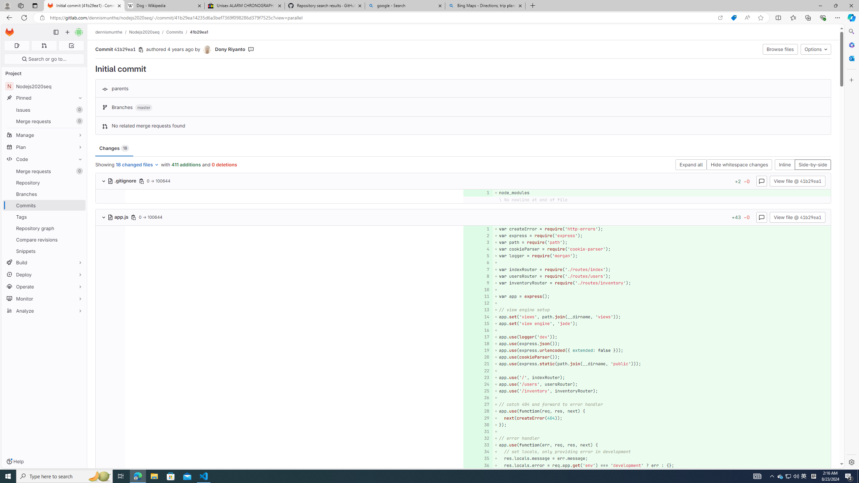 This screenshot has width=859, height=483. Describe the element at coordinates (109, 32) in the screenshot. I see `dennismunthe` at that location.